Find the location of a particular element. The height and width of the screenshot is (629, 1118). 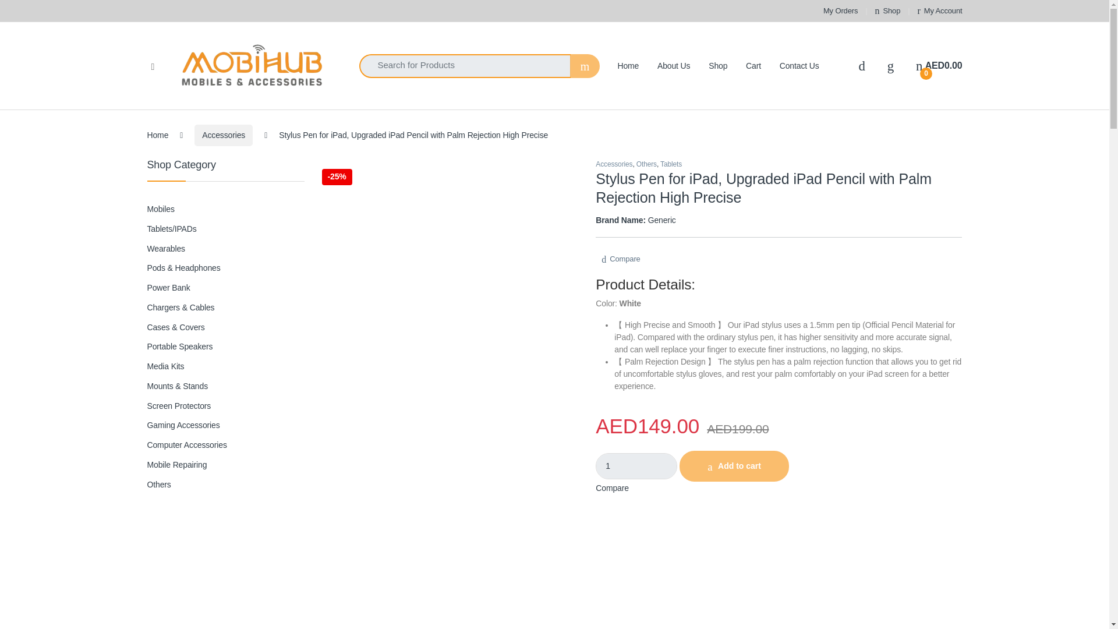

Contact Us is located at coordinates (799, 66).